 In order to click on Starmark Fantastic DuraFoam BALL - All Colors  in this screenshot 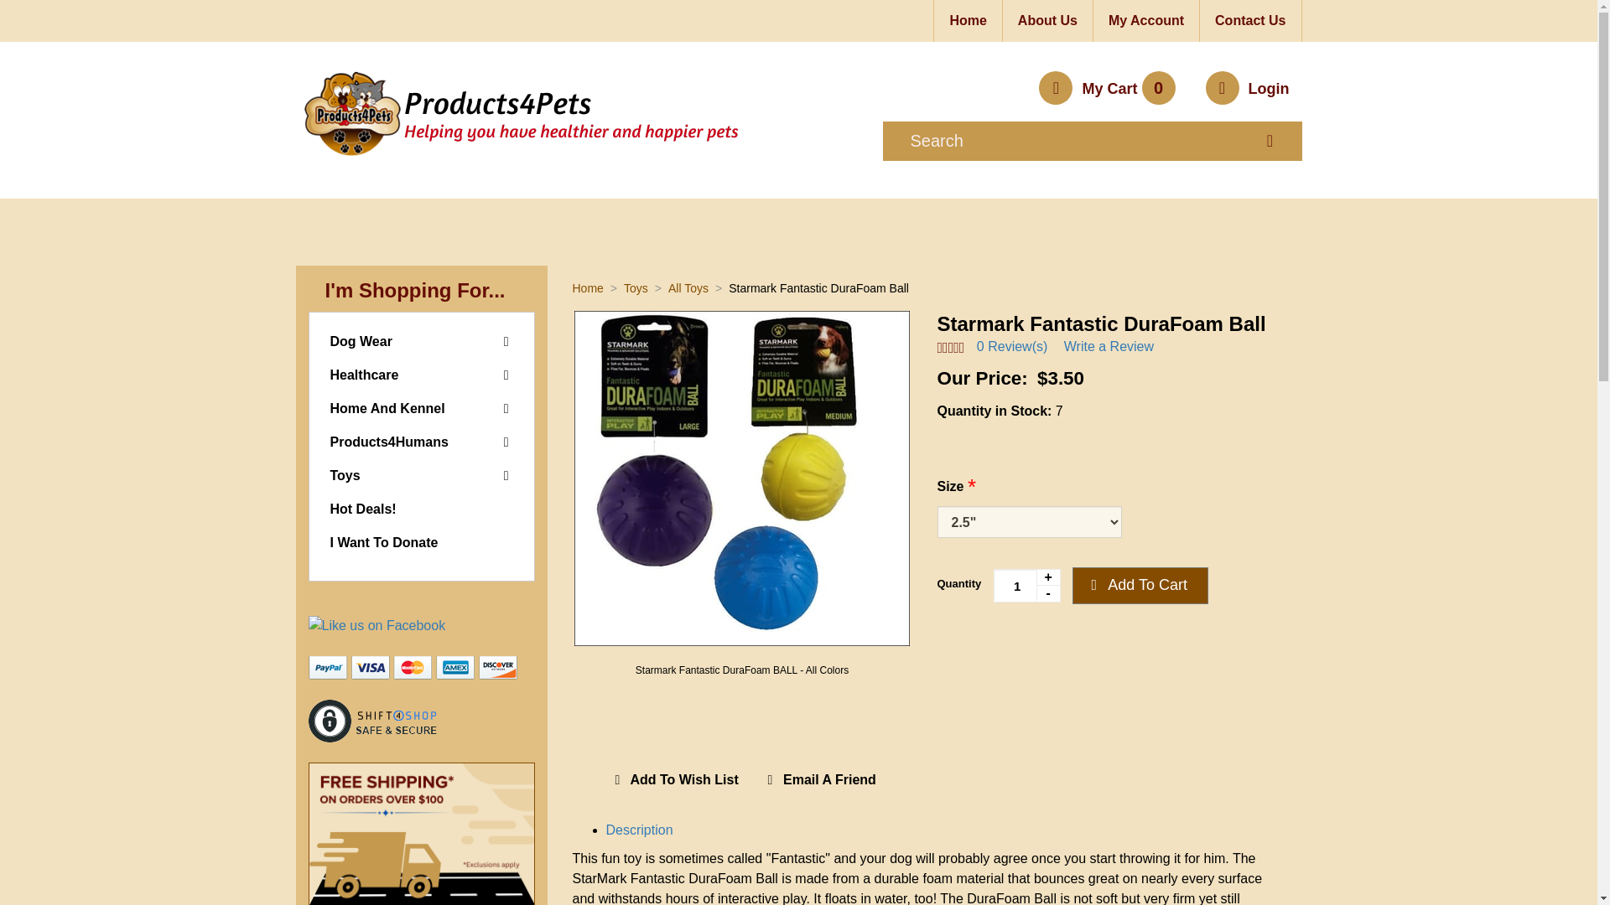, I will do `click(741, 670)`.